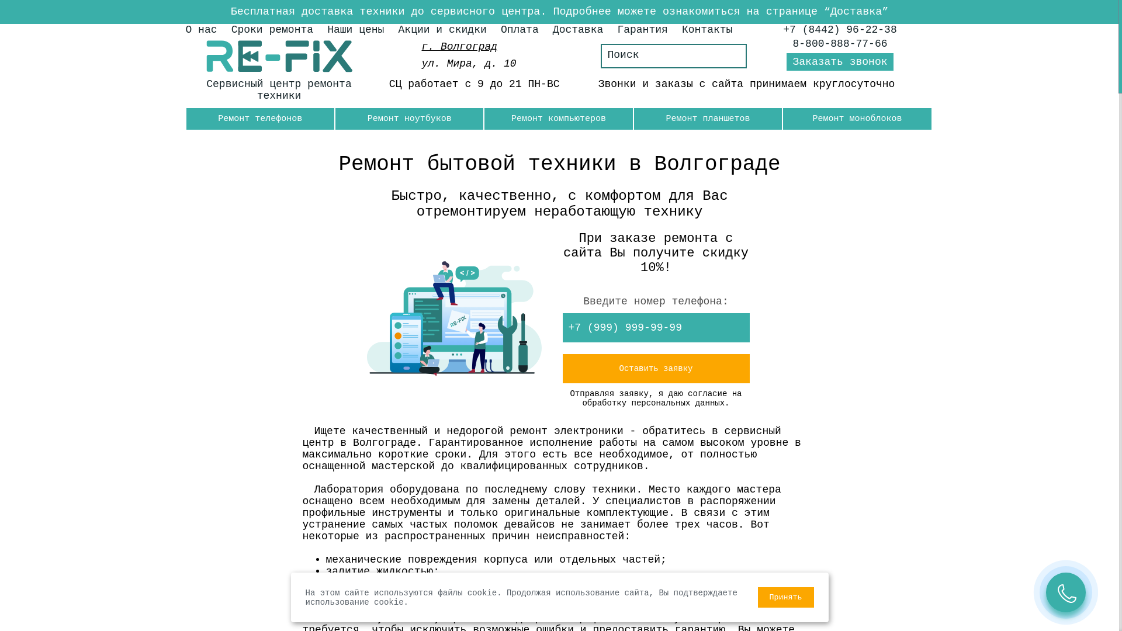 This screenshot has height=631, width=1122. I want to click on +7 (8442) 96-22-38, so click(840, 30).